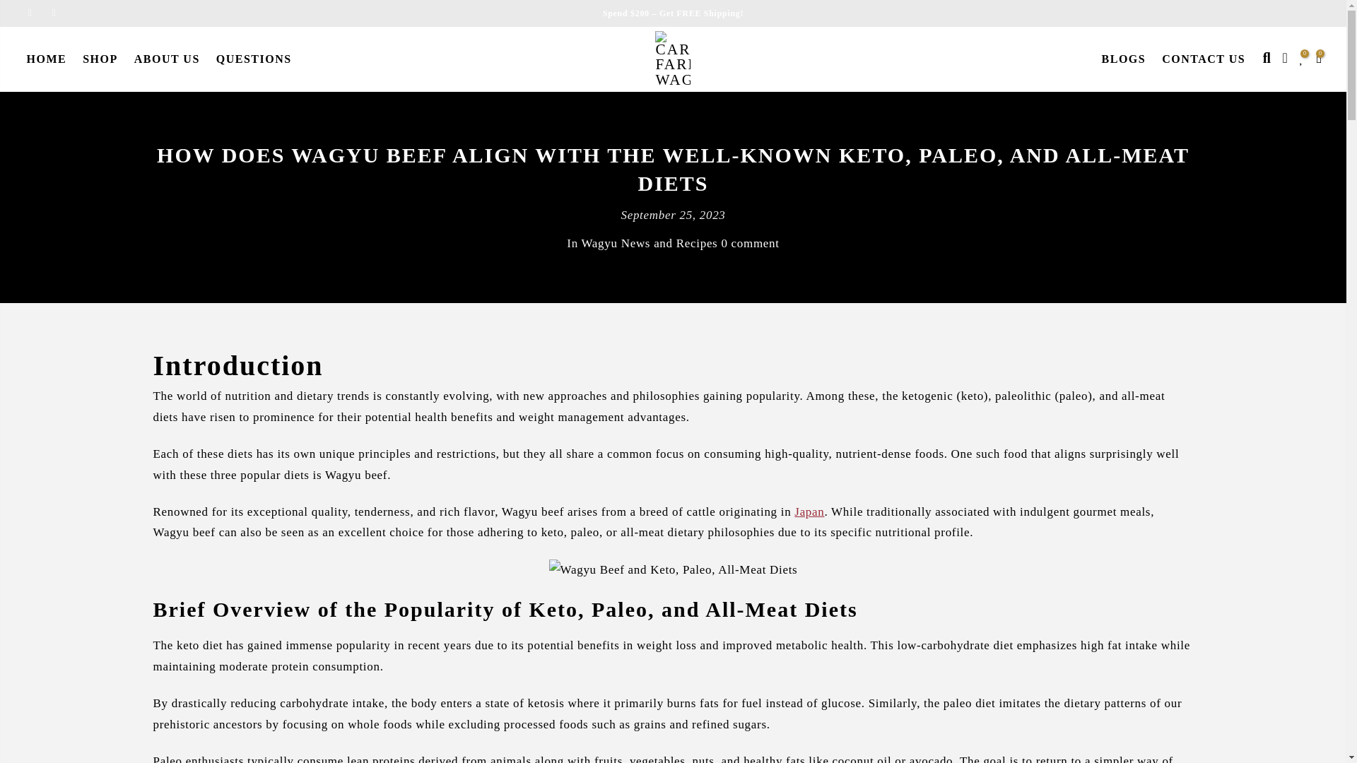 This screenshot has width=1357, height=763. What do you see at coordinates (749, 242) in the screenshot?
I see `0 comment` at bounding box center [749, 242].